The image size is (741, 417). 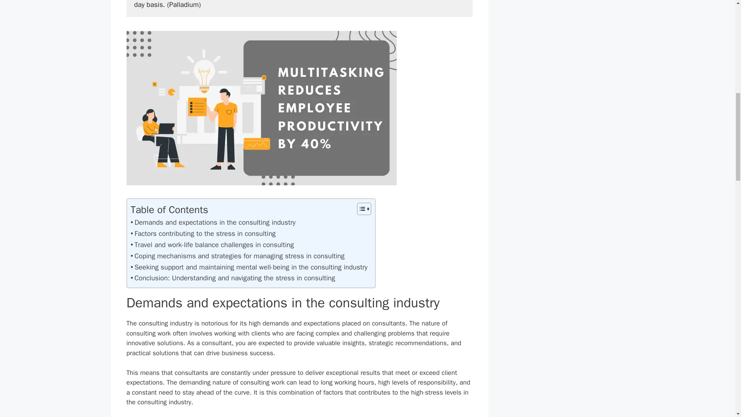 I want to click on Factors contributing to the stress in consulting, so click(x=203, y=233).